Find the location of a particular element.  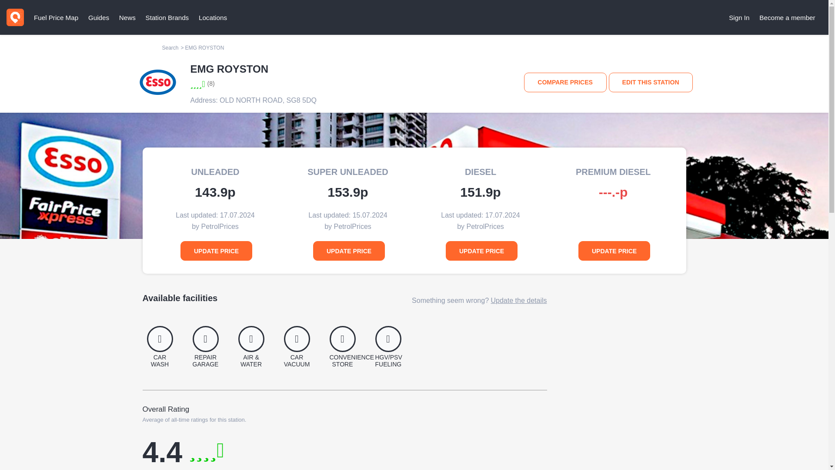

News is located at coordinates (127, 17).